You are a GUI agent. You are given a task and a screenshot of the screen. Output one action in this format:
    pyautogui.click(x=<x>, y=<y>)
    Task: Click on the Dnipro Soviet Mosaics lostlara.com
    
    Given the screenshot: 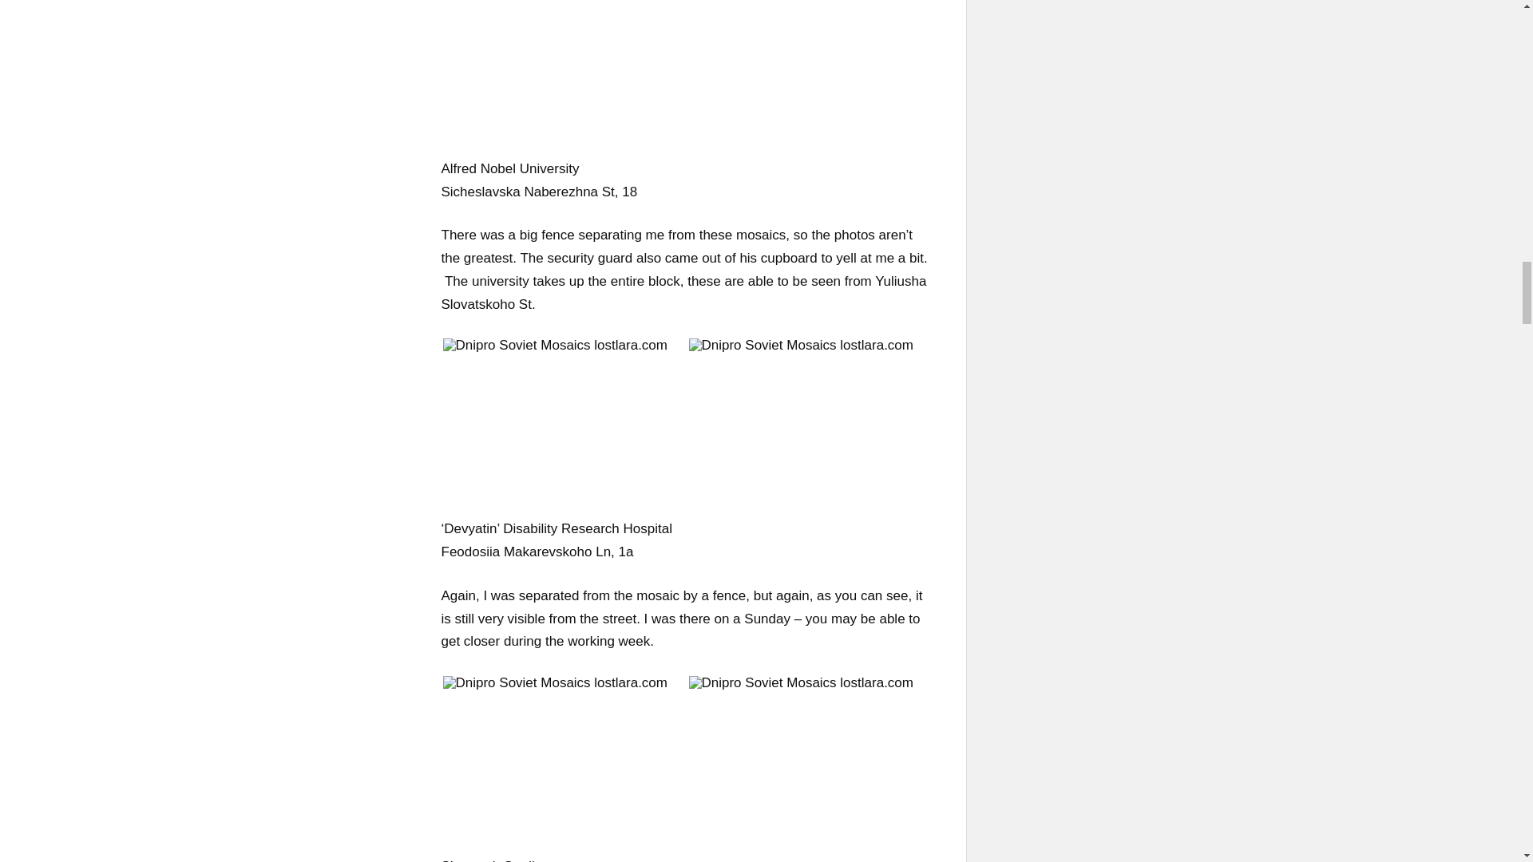 What is the action you would take?
    pyautogui.click(x=554, y=682)
    